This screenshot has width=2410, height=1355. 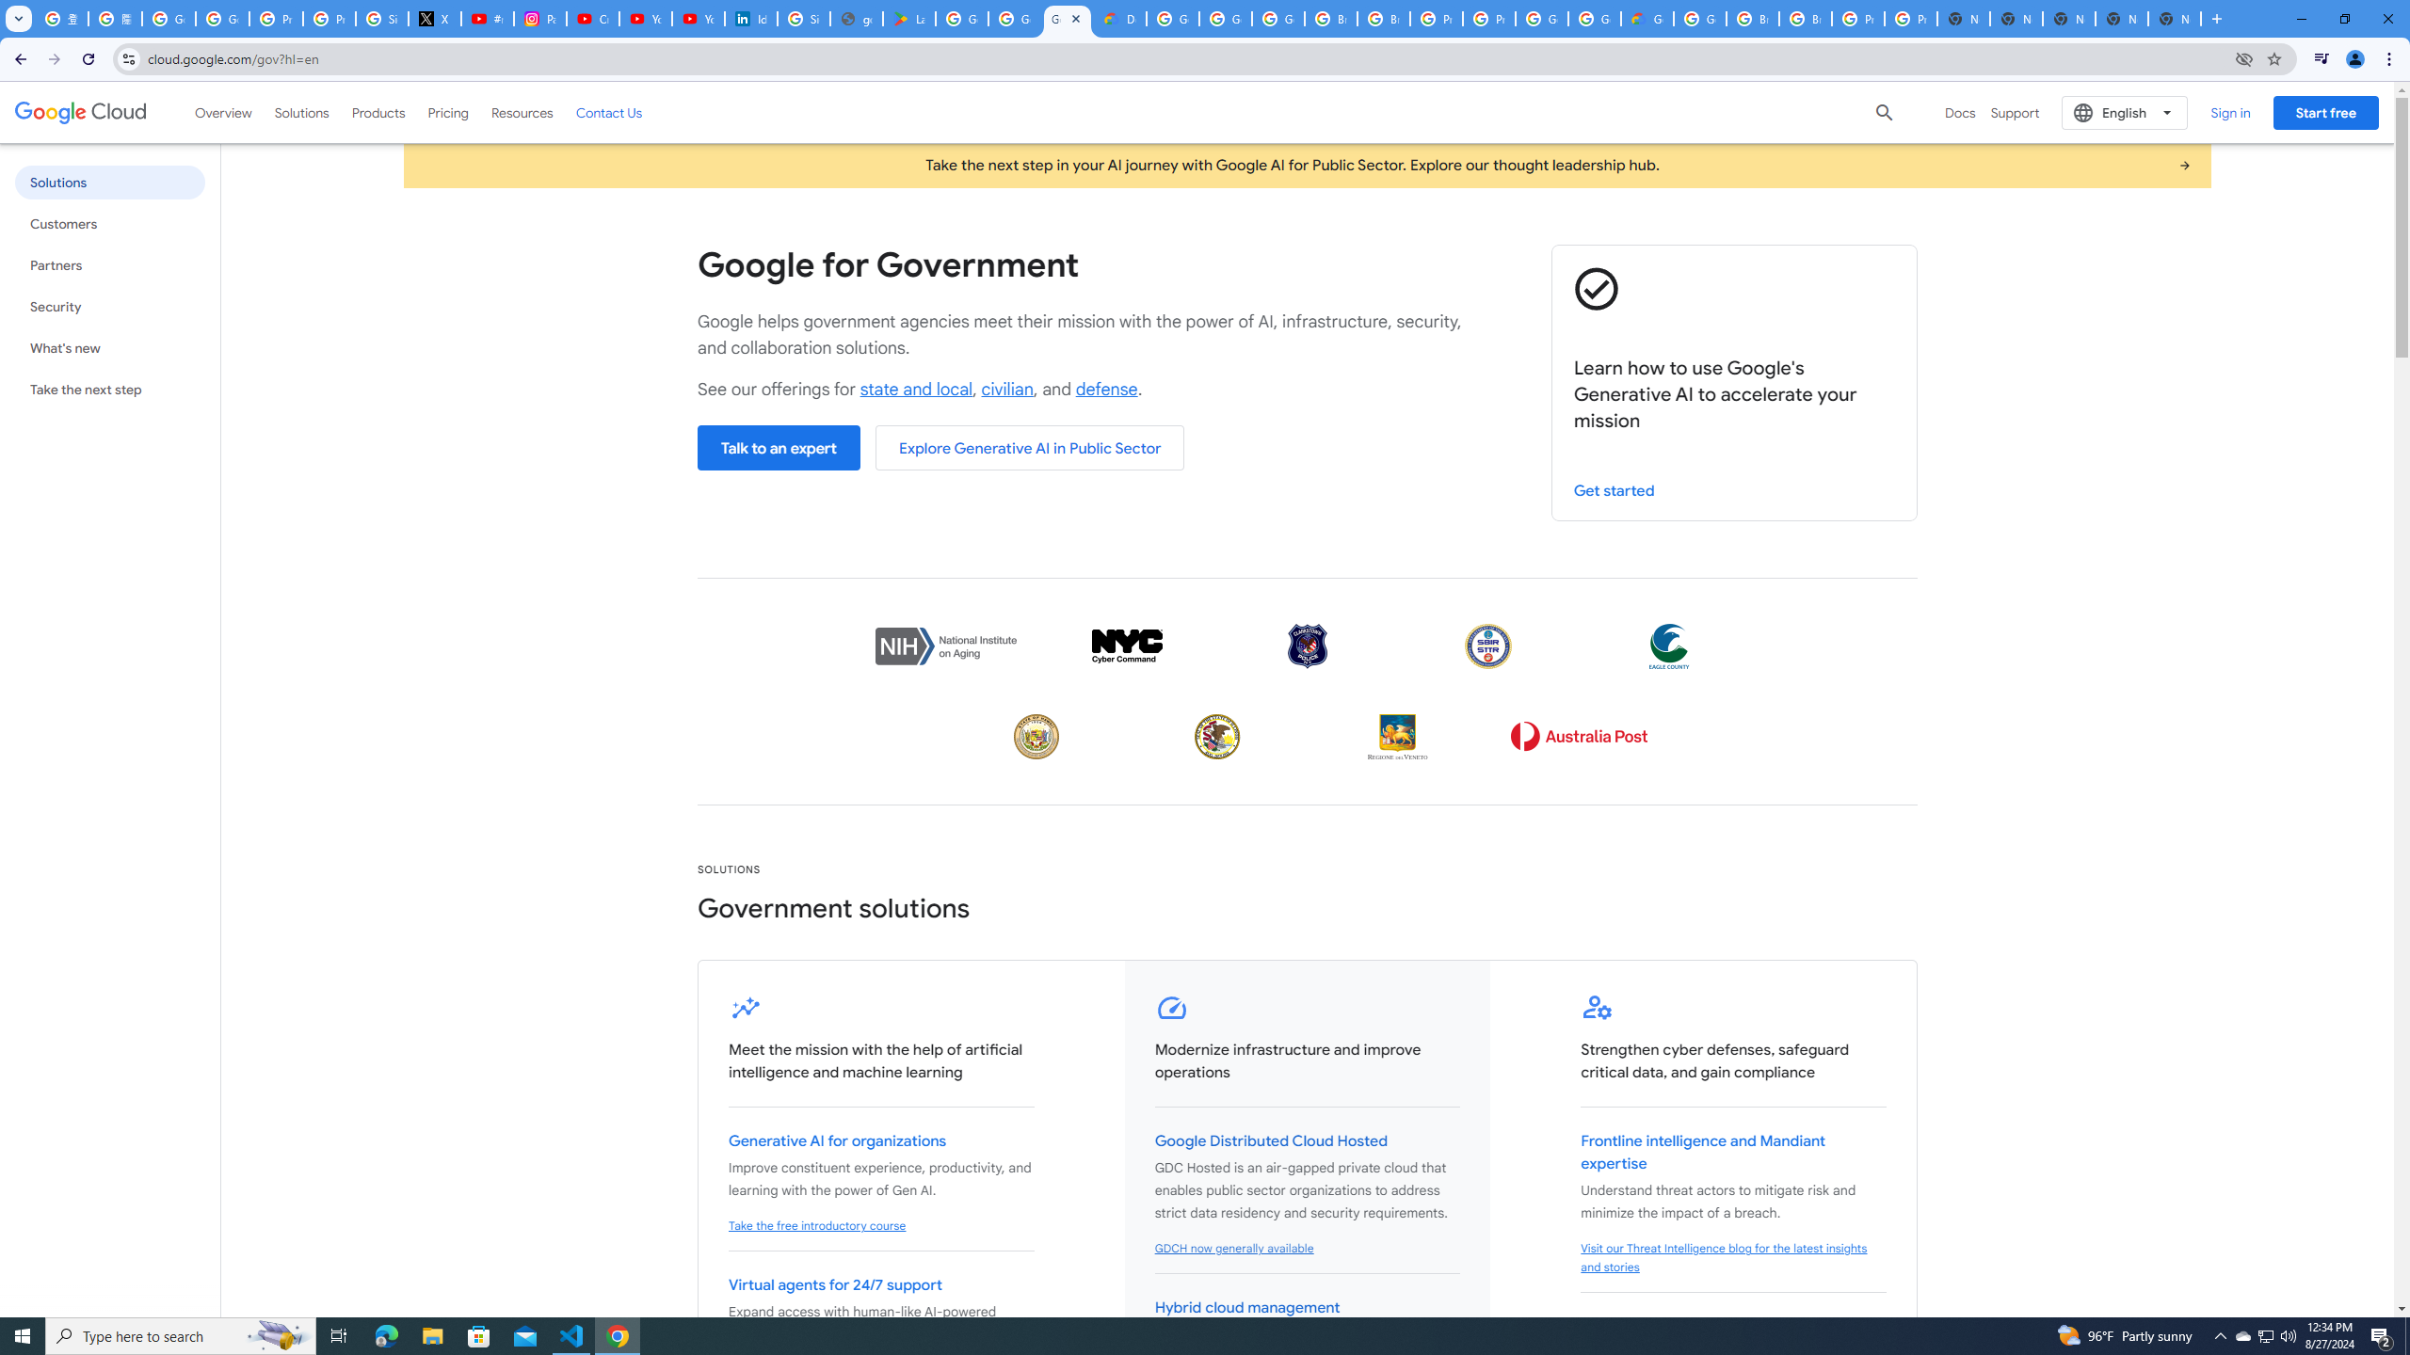 What do you see at coordinates (1960, 113) in the screenshot?
I see `Docs` at bounding box center [1960, 113].